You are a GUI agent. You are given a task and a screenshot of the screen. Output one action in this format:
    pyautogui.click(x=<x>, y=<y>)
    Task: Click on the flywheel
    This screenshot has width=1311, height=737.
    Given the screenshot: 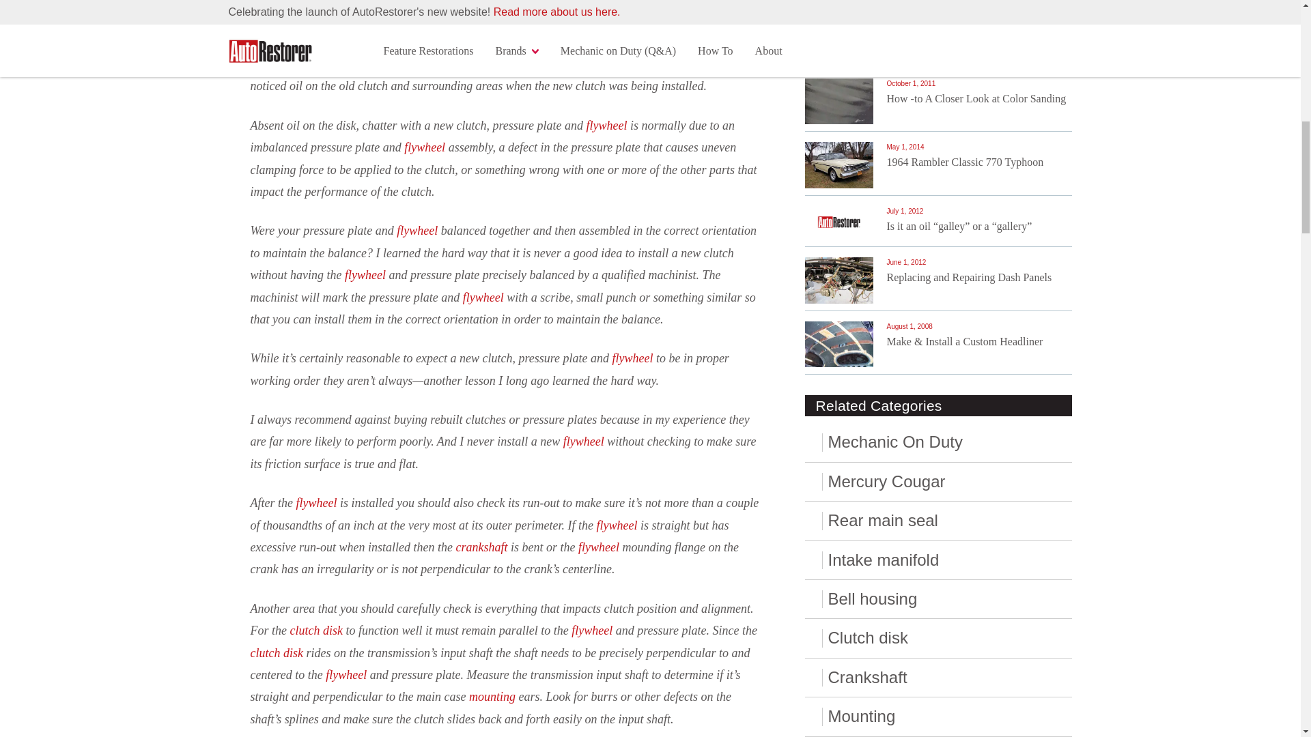 What is the action you would take?
    pyautogui.click(x=425, y=147)
    